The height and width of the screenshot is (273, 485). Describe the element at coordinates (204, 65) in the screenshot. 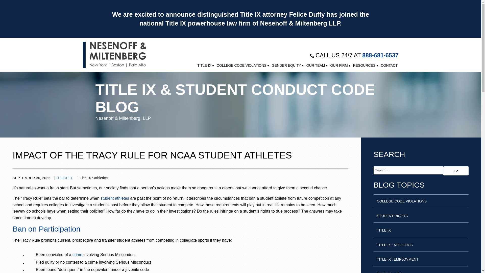

I see `TITLE IX` at that location.